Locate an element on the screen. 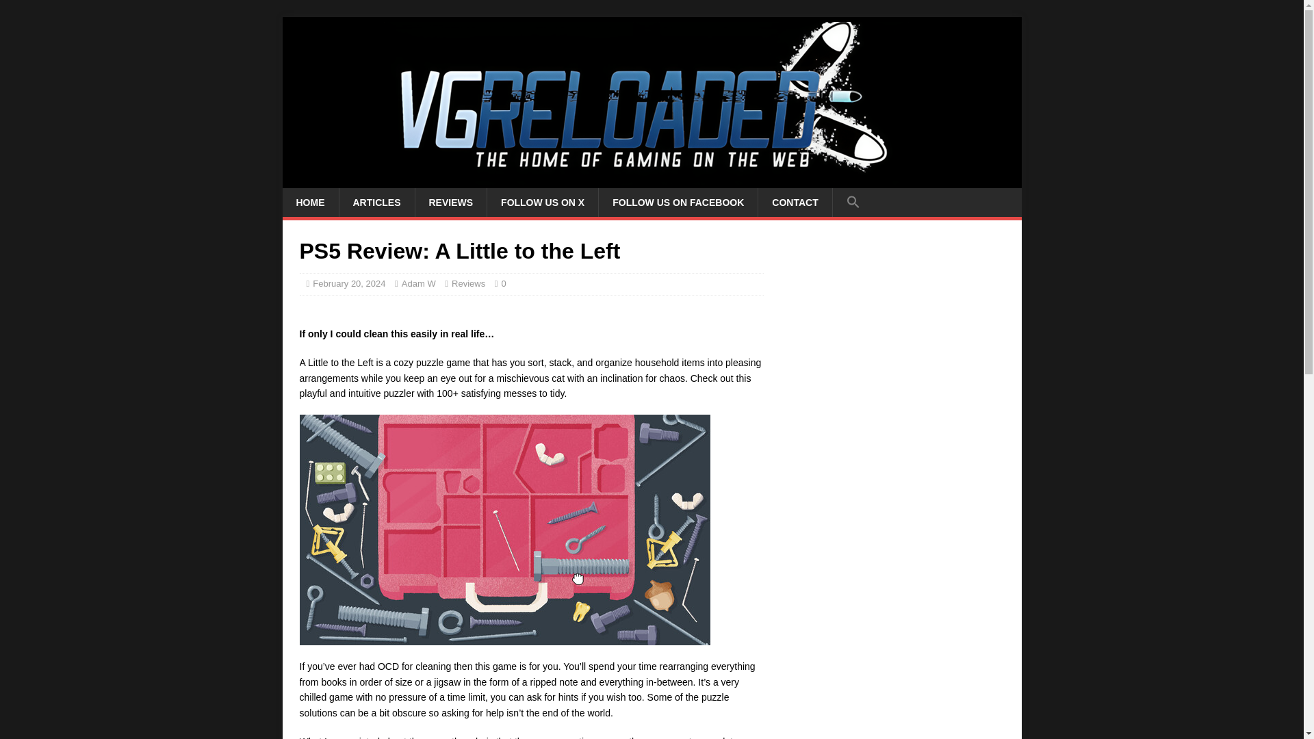 This screenshot has height=739, width=1314. Reviews is located at coordinates (468, 283).